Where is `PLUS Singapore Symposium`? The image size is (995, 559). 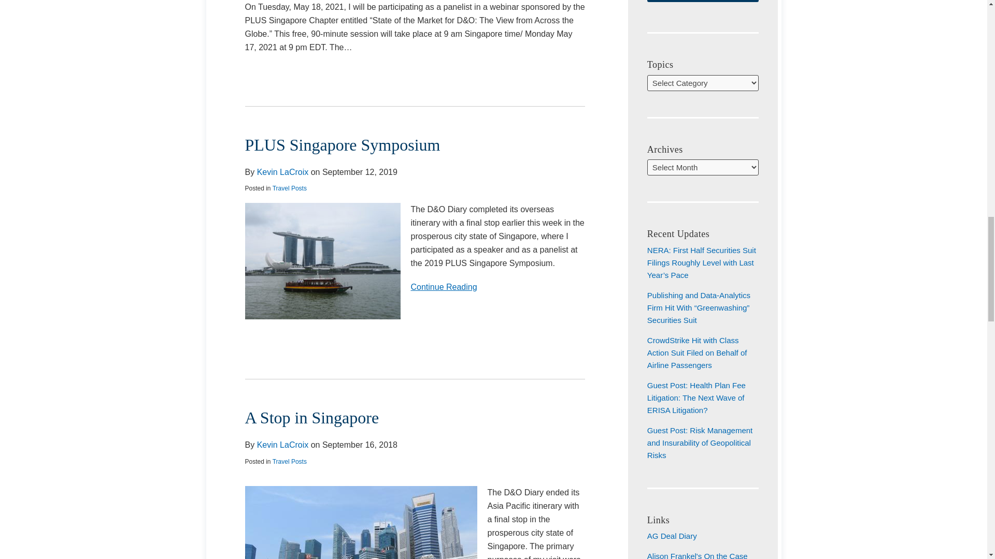 PLUS Singapore Symposium is located at coordinates (342, 145).